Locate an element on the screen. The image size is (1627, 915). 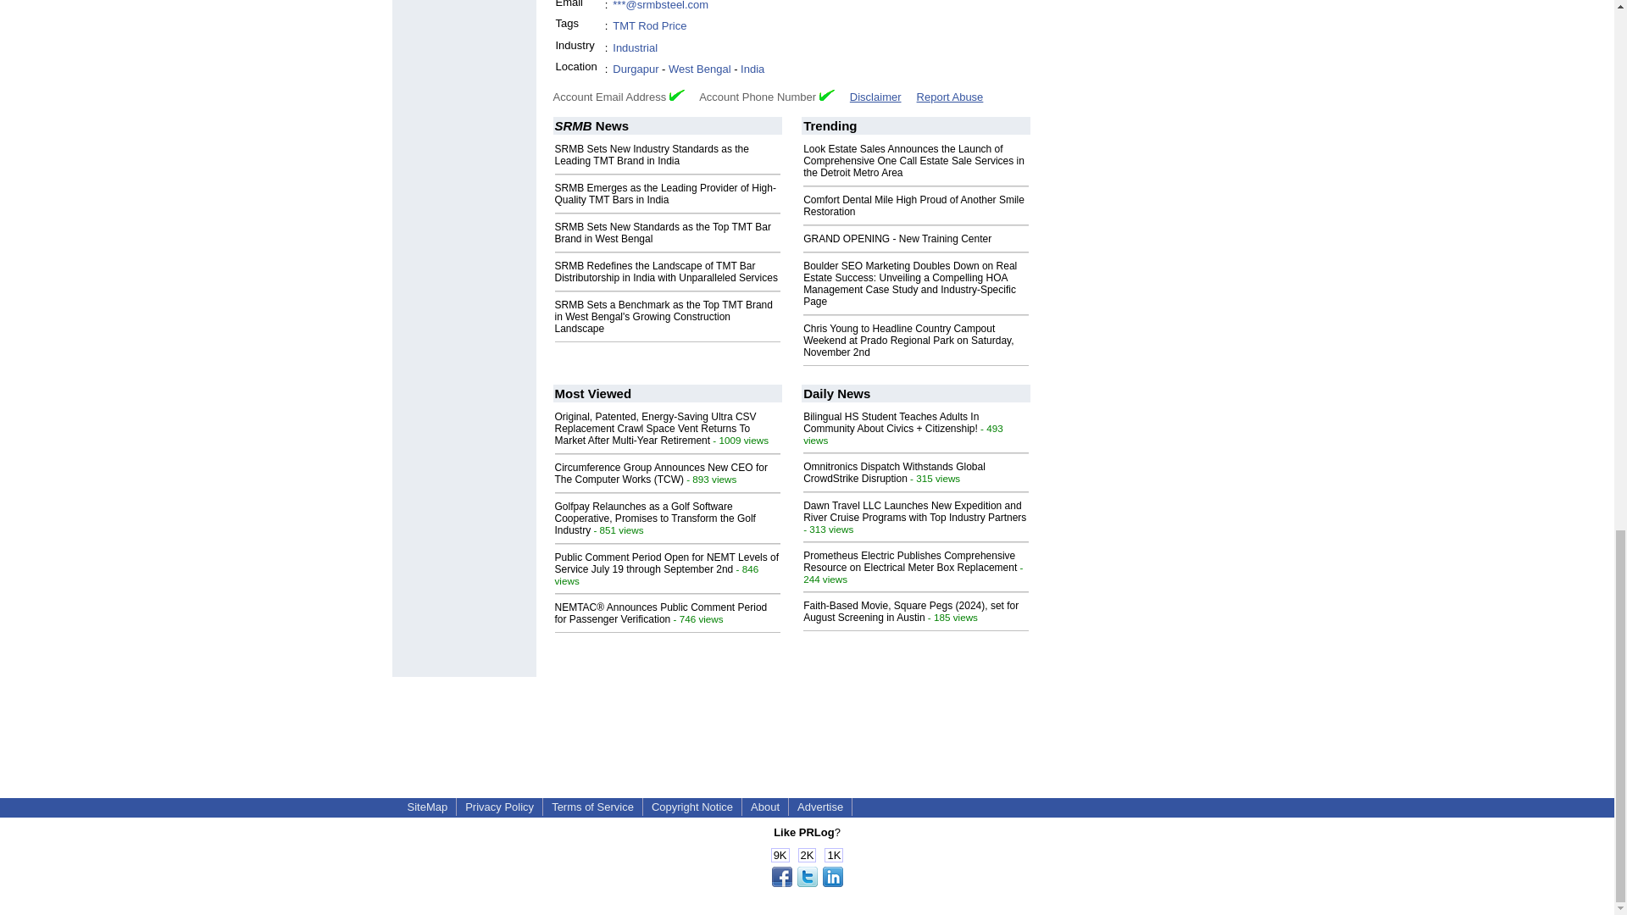
Verified is located at coordinates (827, 95).